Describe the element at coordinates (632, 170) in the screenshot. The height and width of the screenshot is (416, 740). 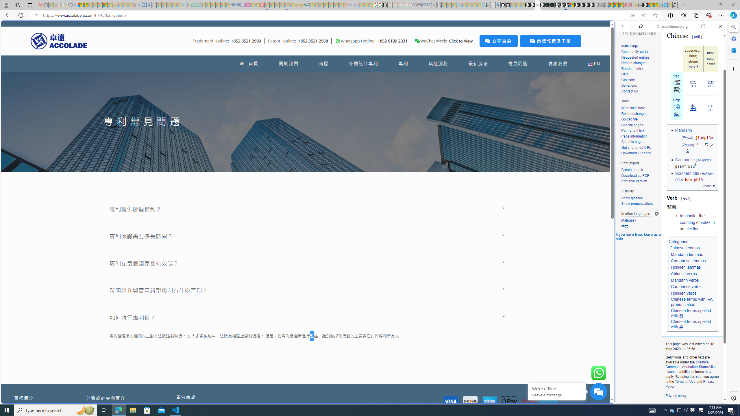
I see `Create a book` at that location.